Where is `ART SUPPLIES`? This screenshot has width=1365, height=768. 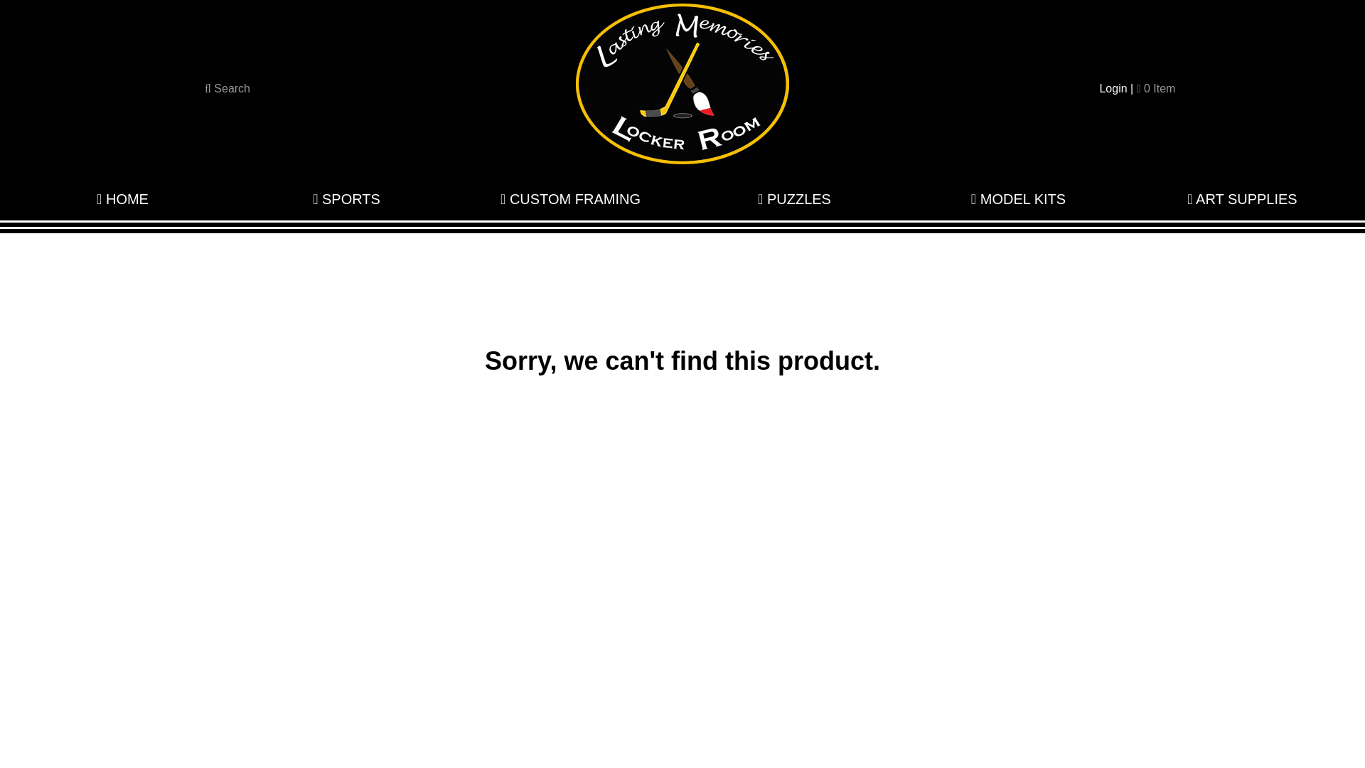
ART SUPPLIES is located at coordinates (1242, 198).